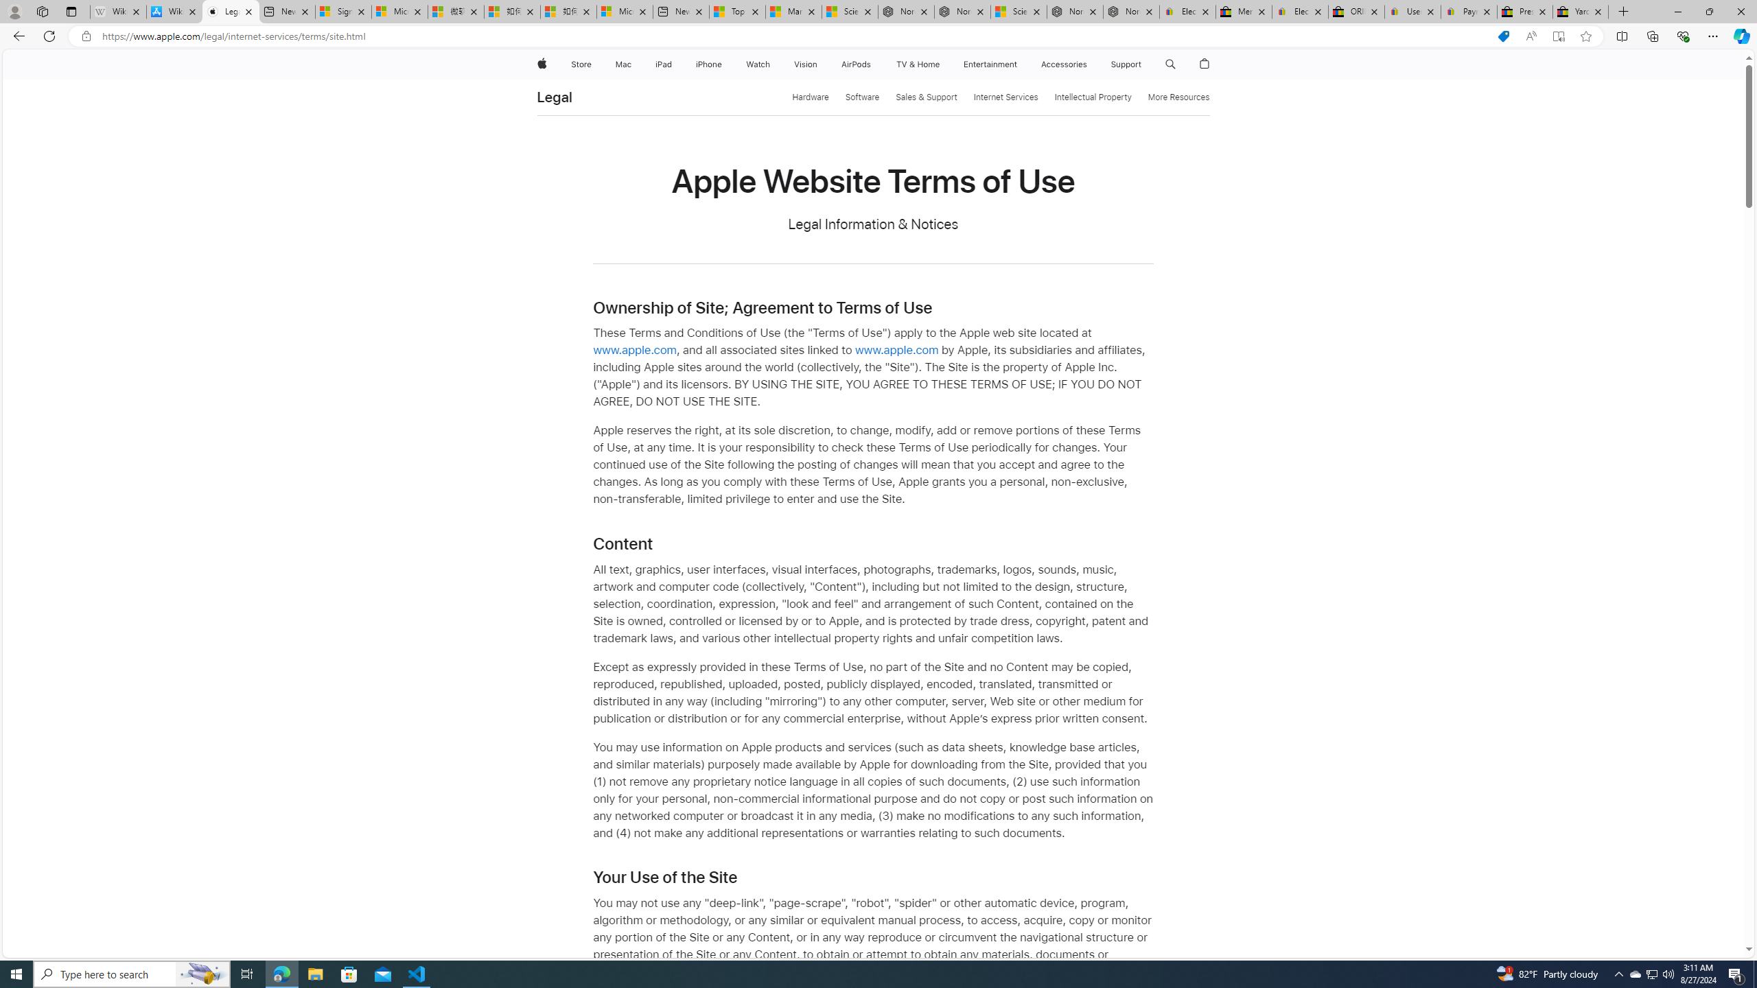 Image resolution: width=1757 pixels, height=988 pixels. Describe the element at coordinates (1145, 64) in the screenshot. I see `Support menu` at that location.